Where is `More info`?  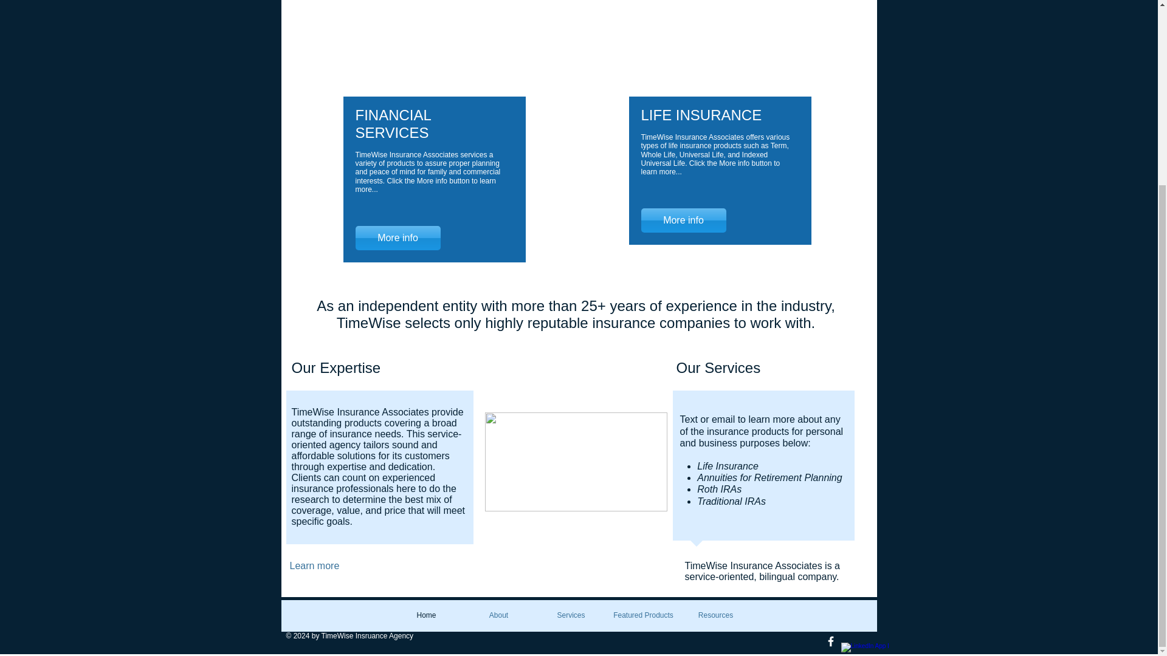
More info is located at coordinates (683, 220).